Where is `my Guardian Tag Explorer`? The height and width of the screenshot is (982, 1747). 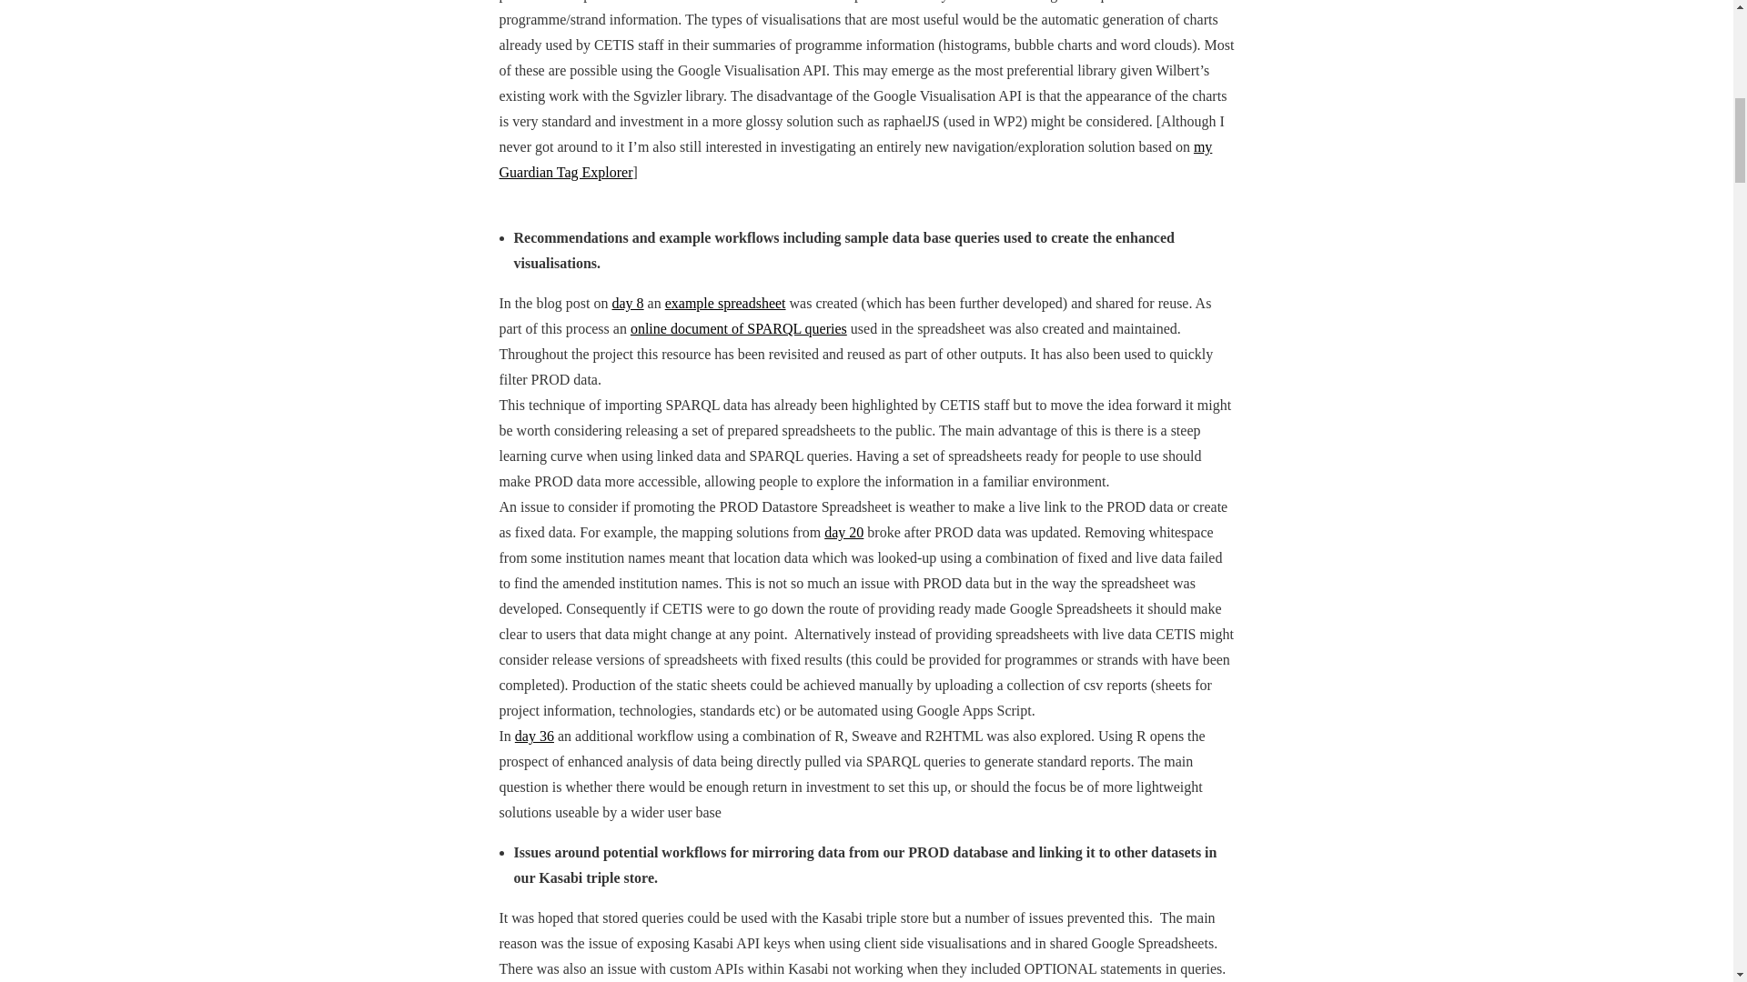
my Guardian Tag Explorer is located at coordinates (855, 159).